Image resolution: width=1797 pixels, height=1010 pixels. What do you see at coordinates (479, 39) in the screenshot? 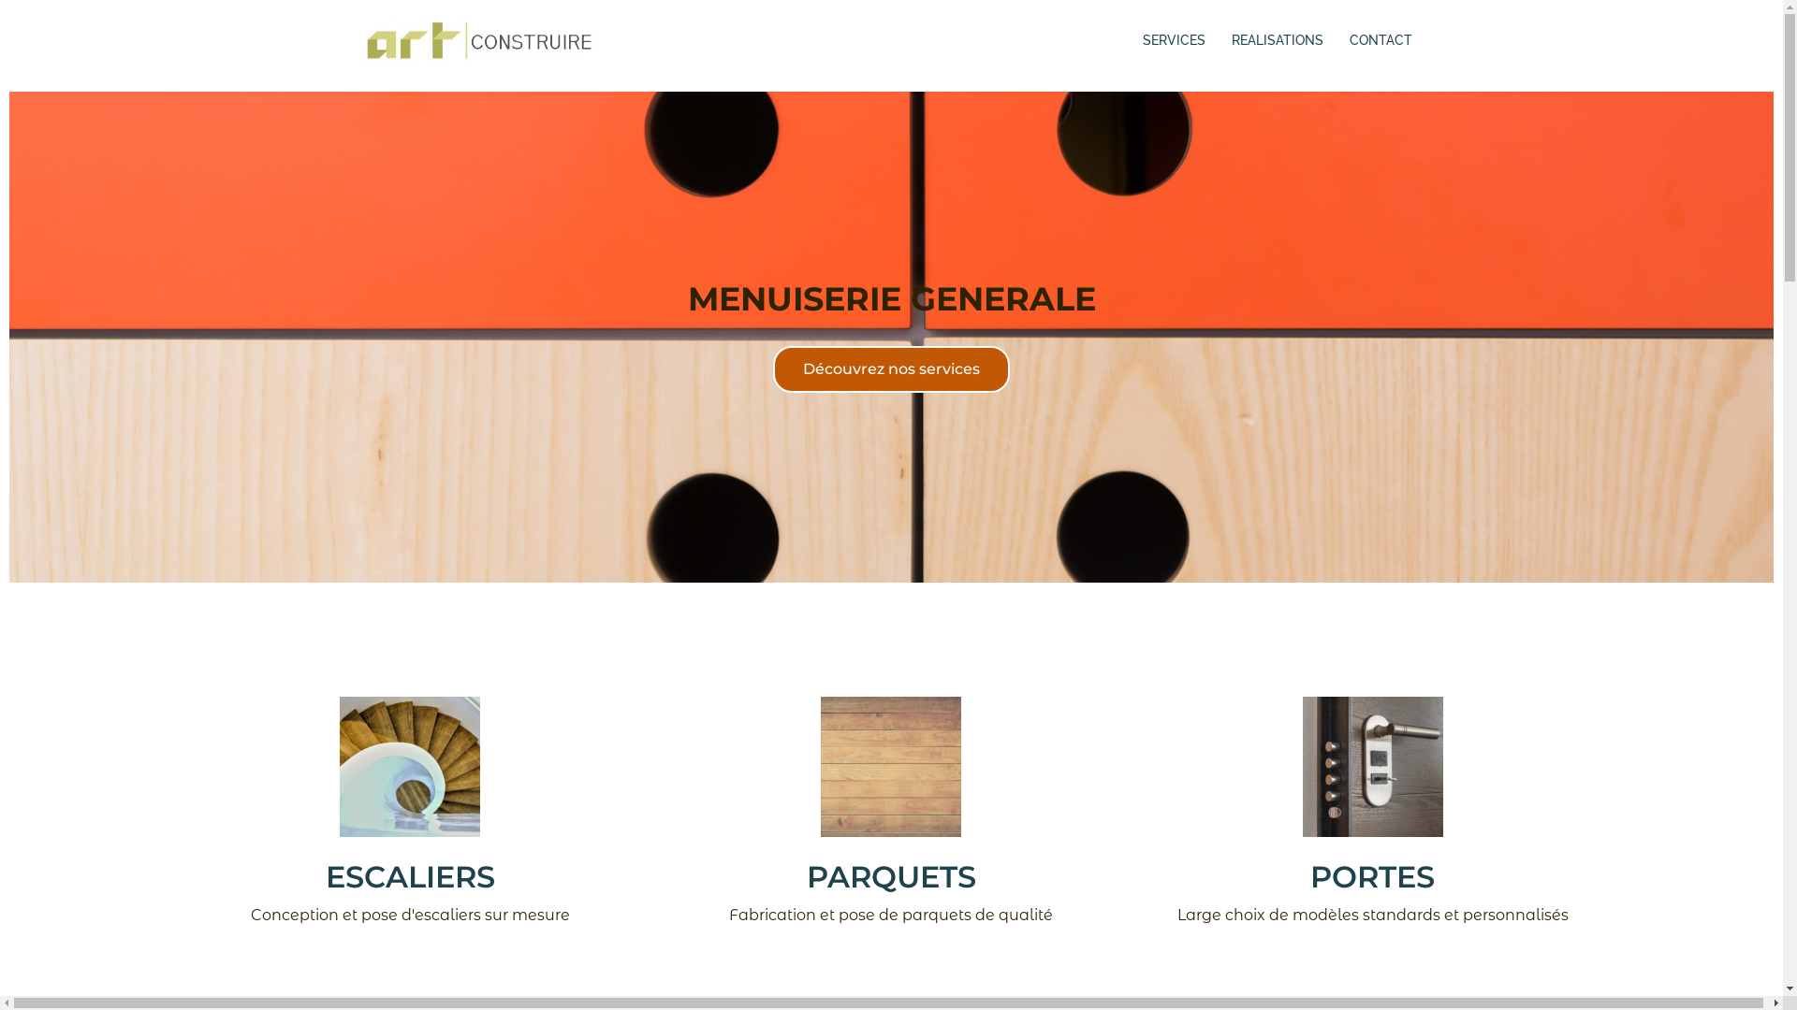
I see `ART'CONSTRUIRE` at bounding box center [479, 39].